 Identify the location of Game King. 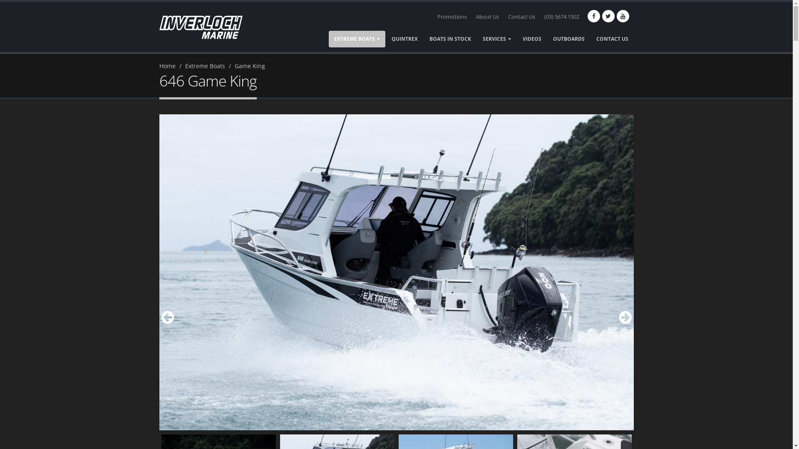
(250, 66).